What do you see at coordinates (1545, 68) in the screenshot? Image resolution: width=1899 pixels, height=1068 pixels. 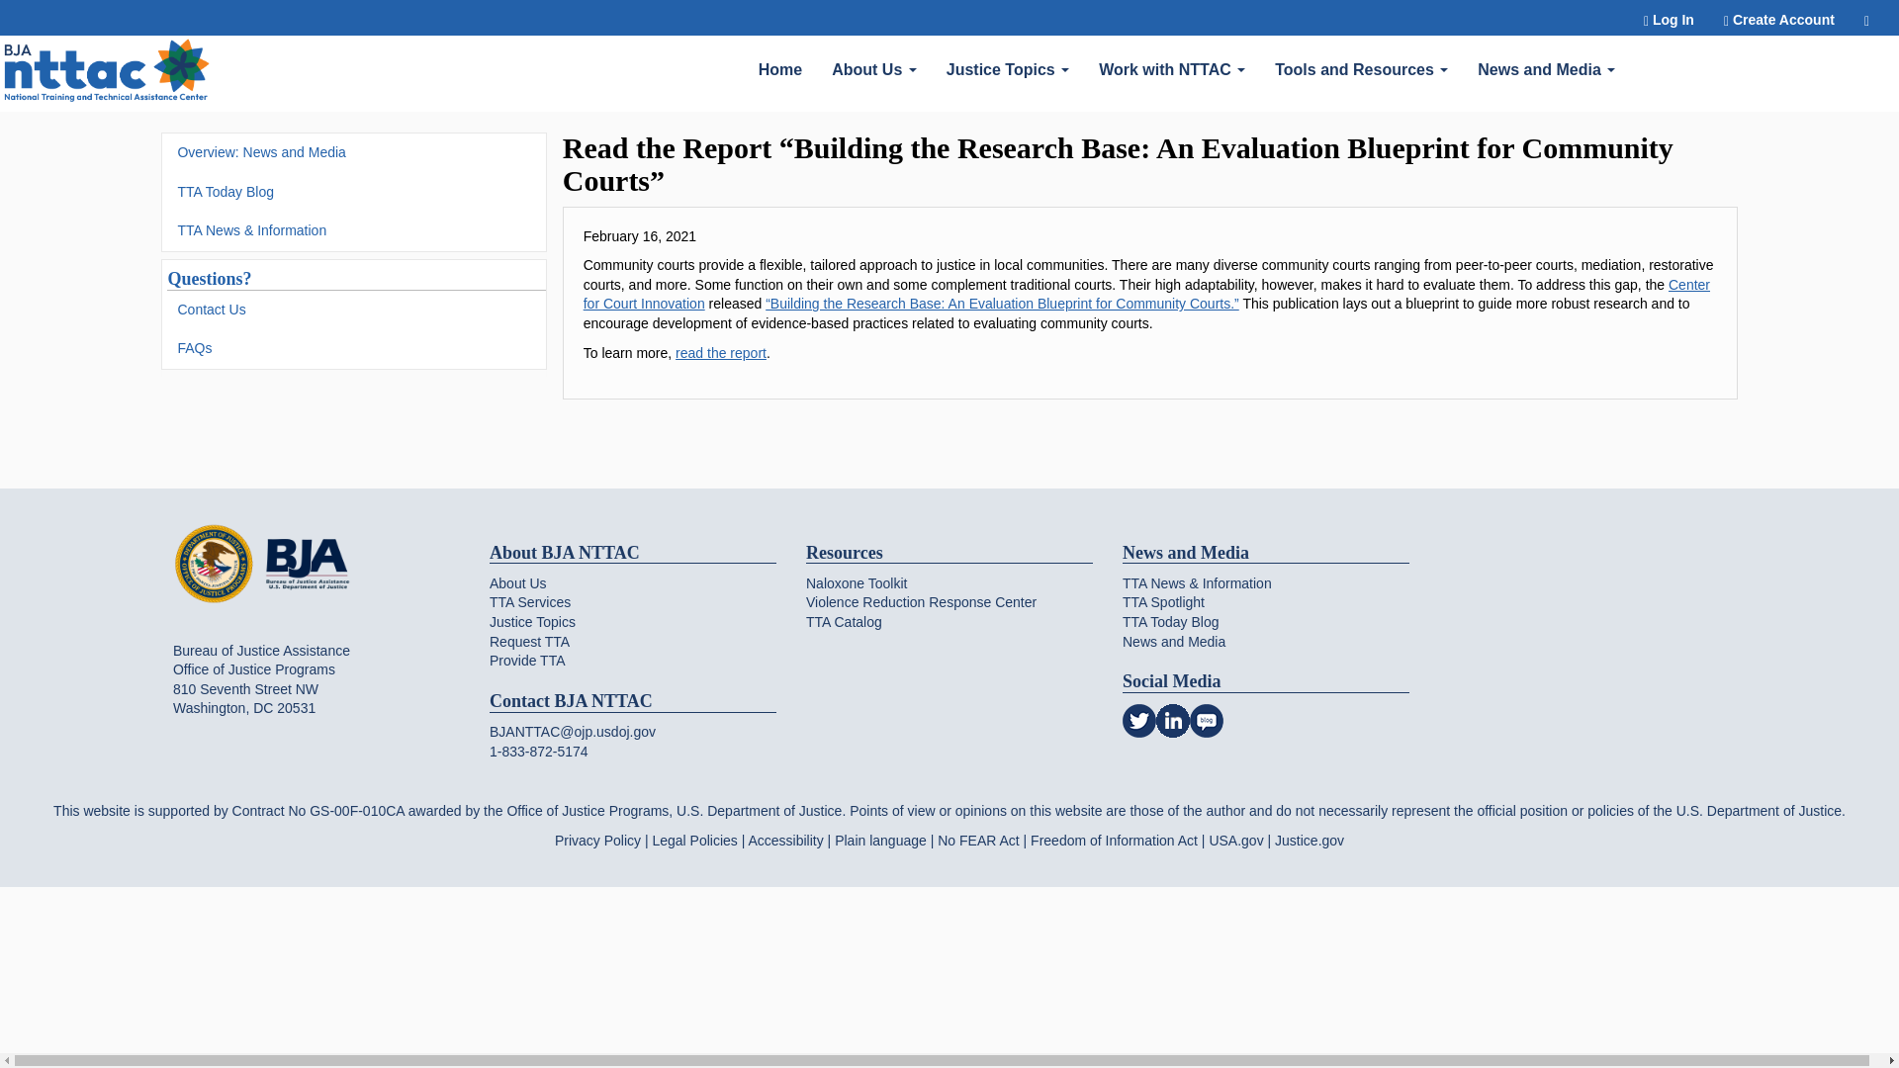 I see `News and Media` at bounding box center [1545, 68].